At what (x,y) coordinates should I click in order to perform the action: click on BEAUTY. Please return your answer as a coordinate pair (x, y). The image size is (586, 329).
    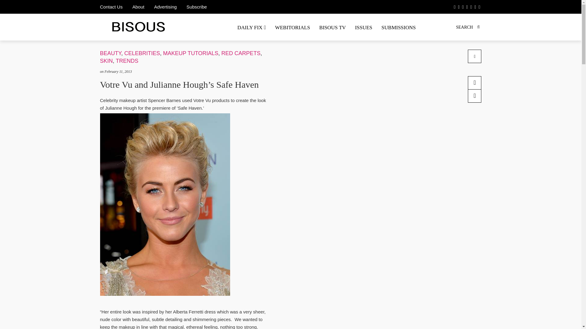
    Looking at the image, I should click on (110, 53).